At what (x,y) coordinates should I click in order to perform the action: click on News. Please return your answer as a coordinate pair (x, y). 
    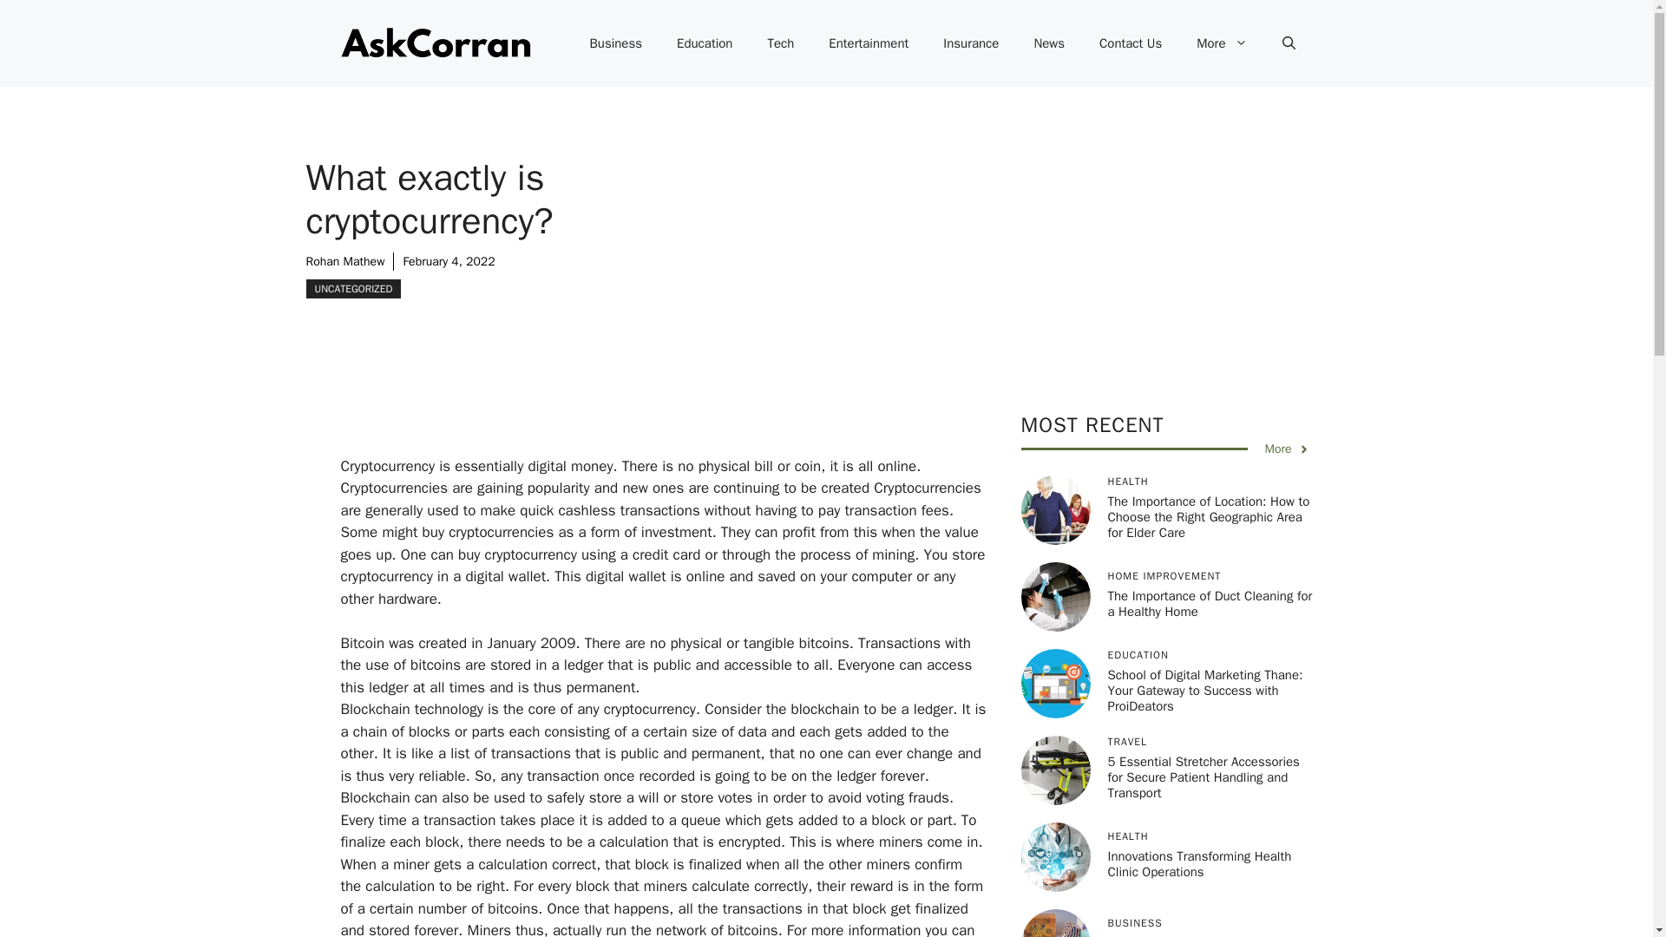
    Looking at the image, I should click on (1048, 43).